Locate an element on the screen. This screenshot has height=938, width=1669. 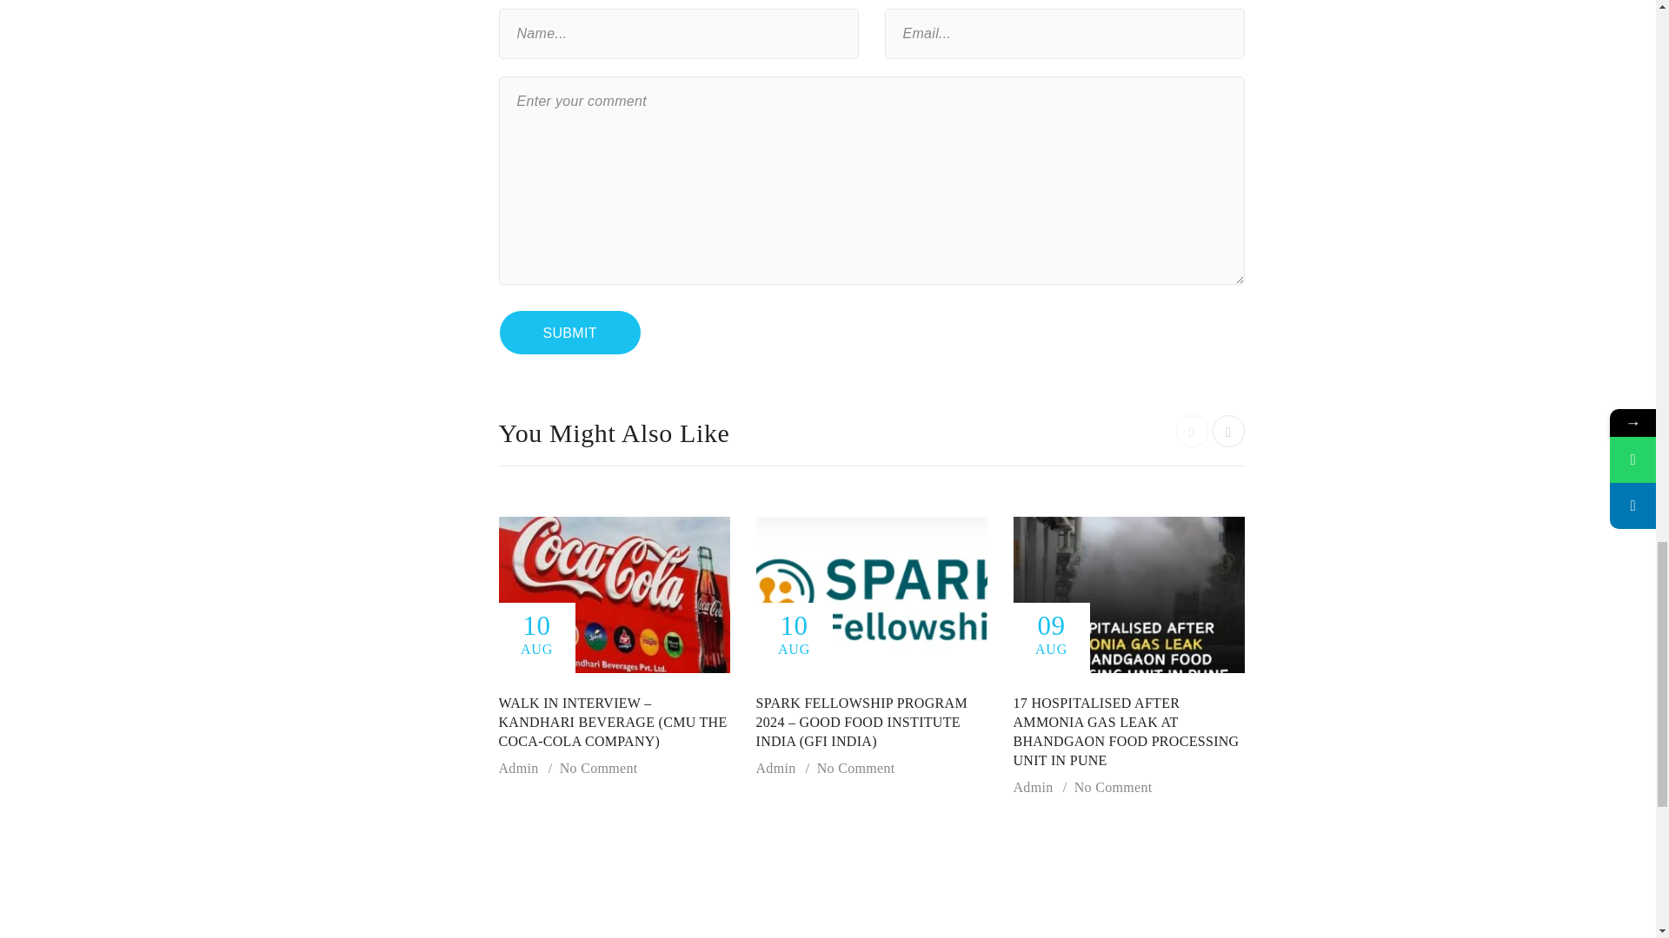
Admin is located at coordinates (775, 768).